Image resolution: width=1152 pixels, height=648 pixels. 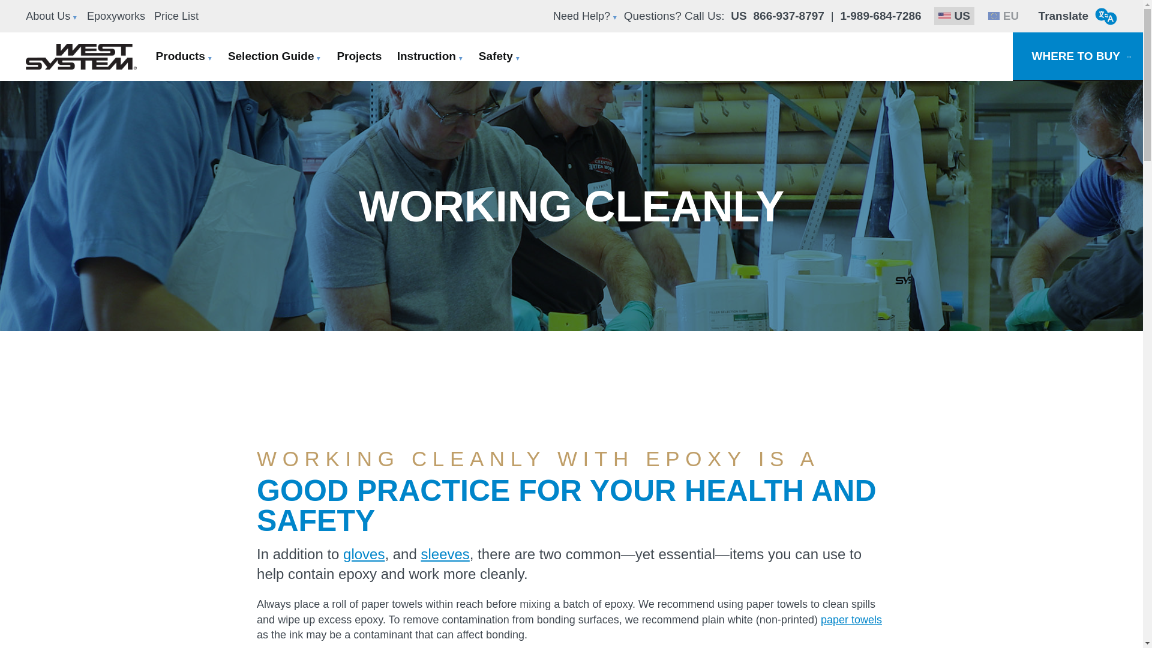 I want to click on Products, so click(x=184, y=56).